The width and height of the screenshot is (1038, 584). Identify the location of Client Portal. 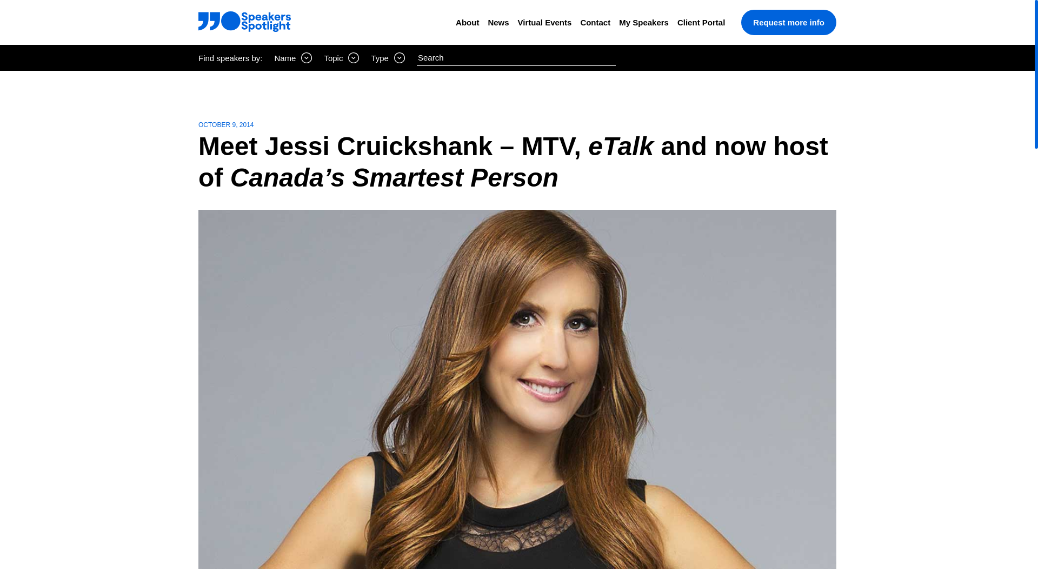
(701, 22).